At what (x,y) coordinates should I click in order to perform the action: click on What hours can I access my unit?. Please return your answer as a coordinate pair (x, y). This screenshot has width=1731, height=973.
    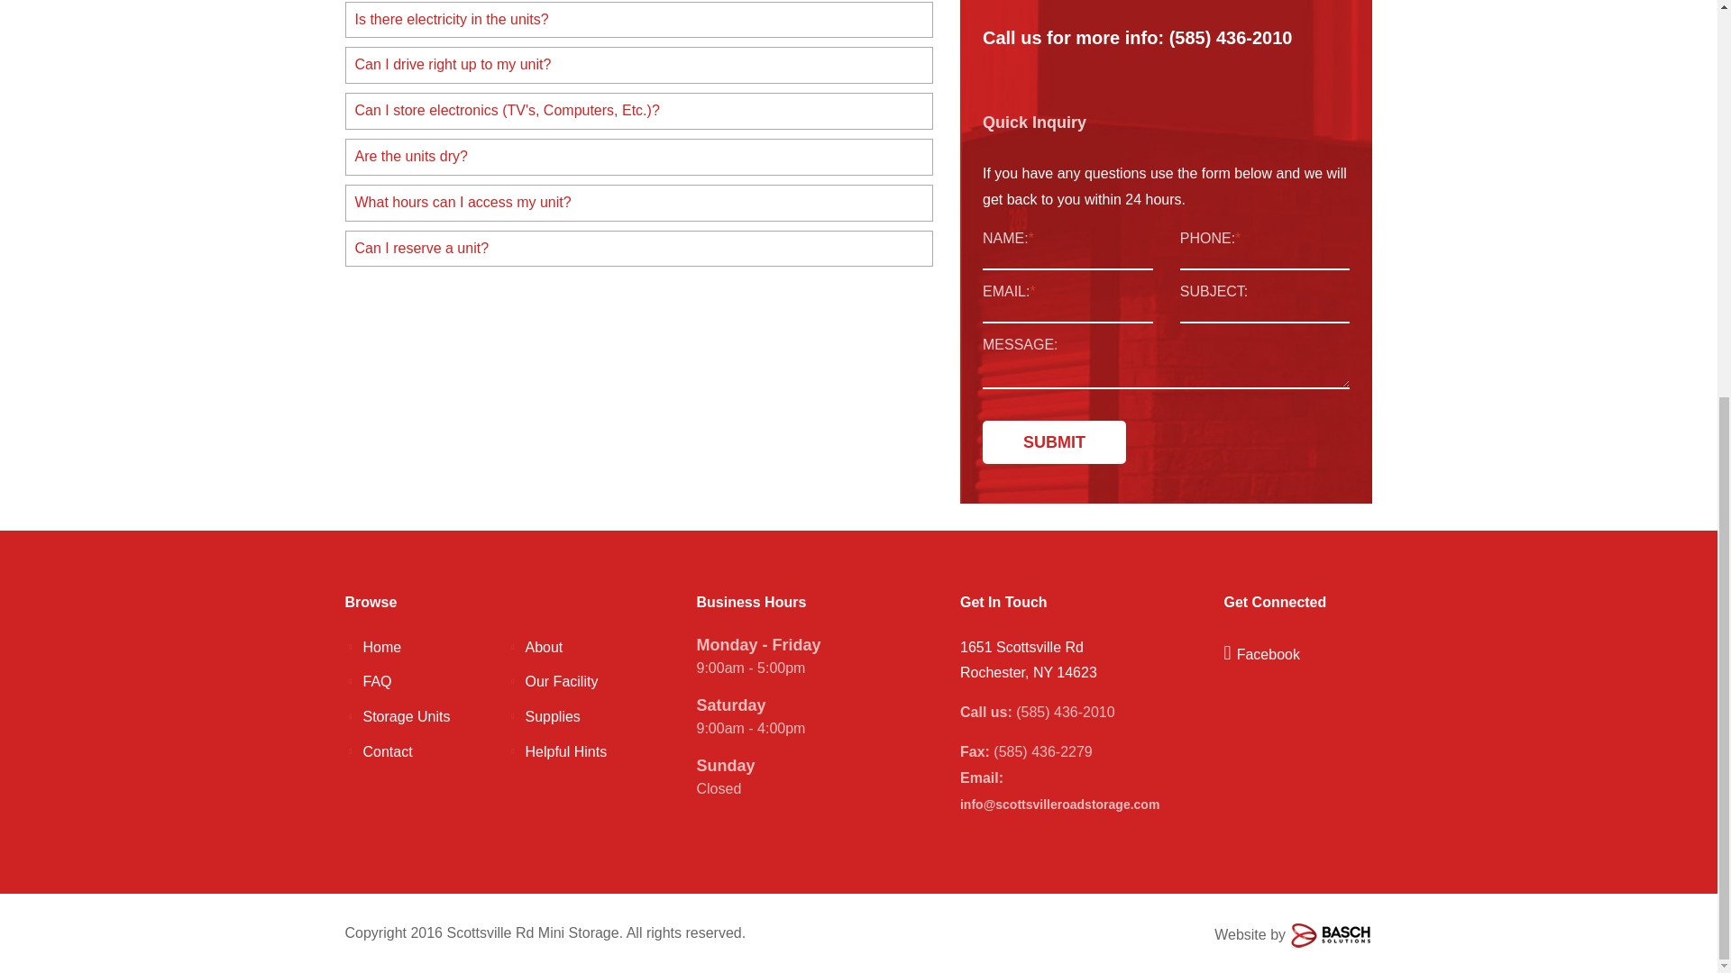
    Looking at the image, I should click on (639, 204).